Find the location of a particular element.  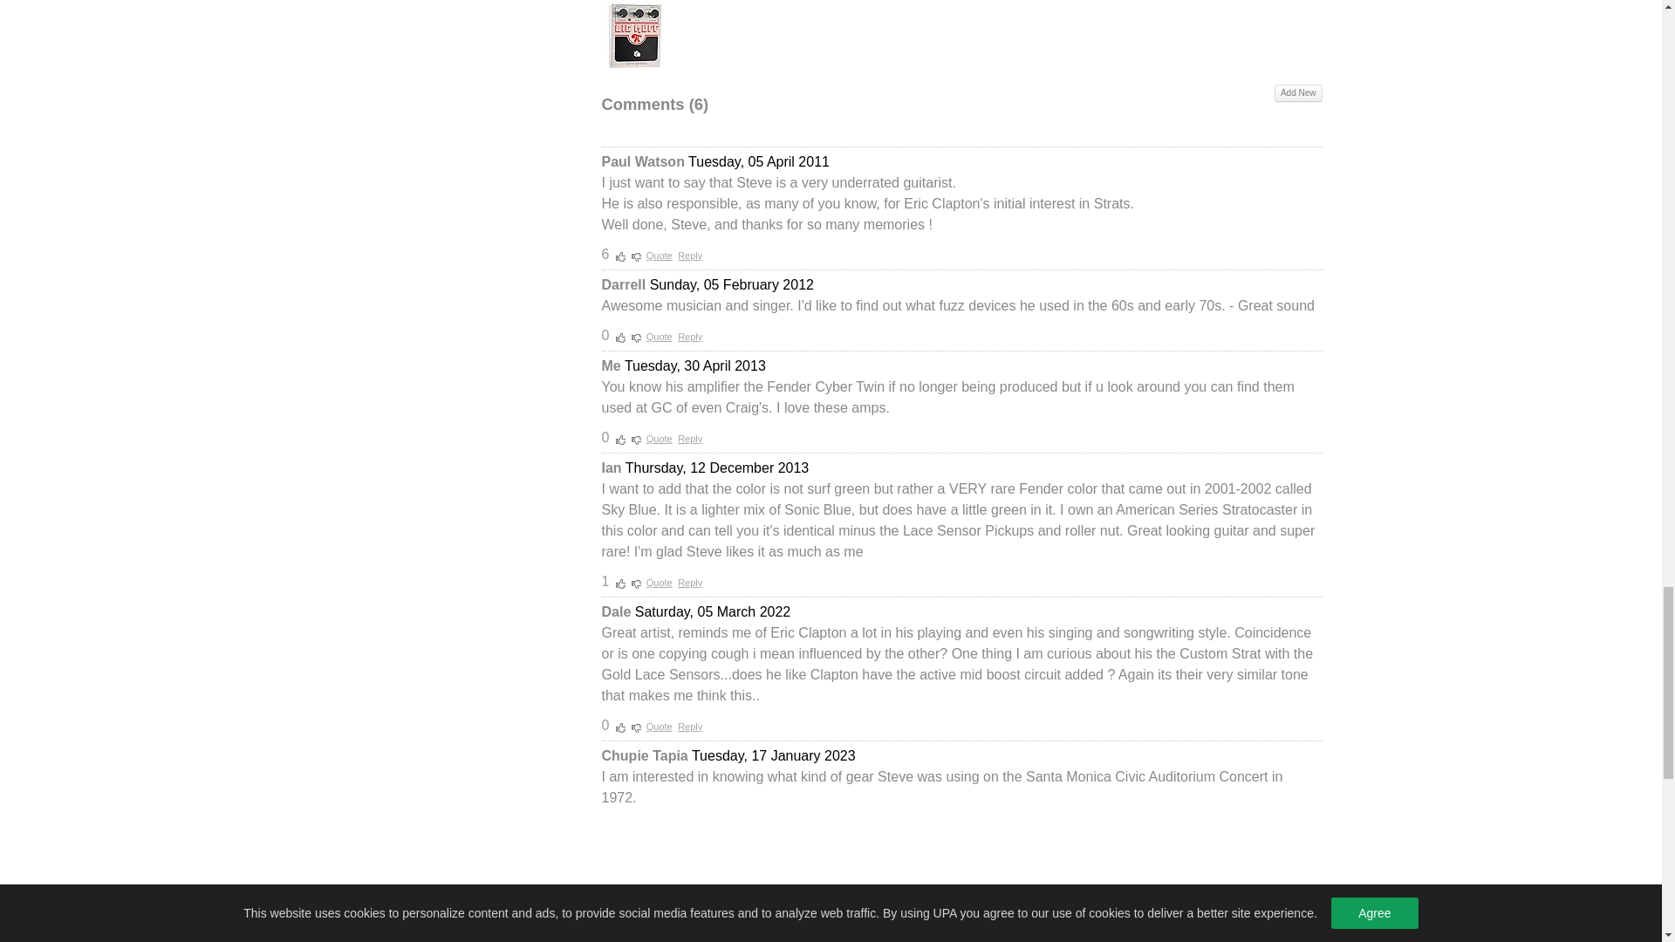

Reply is located at coordinates (689, 583).